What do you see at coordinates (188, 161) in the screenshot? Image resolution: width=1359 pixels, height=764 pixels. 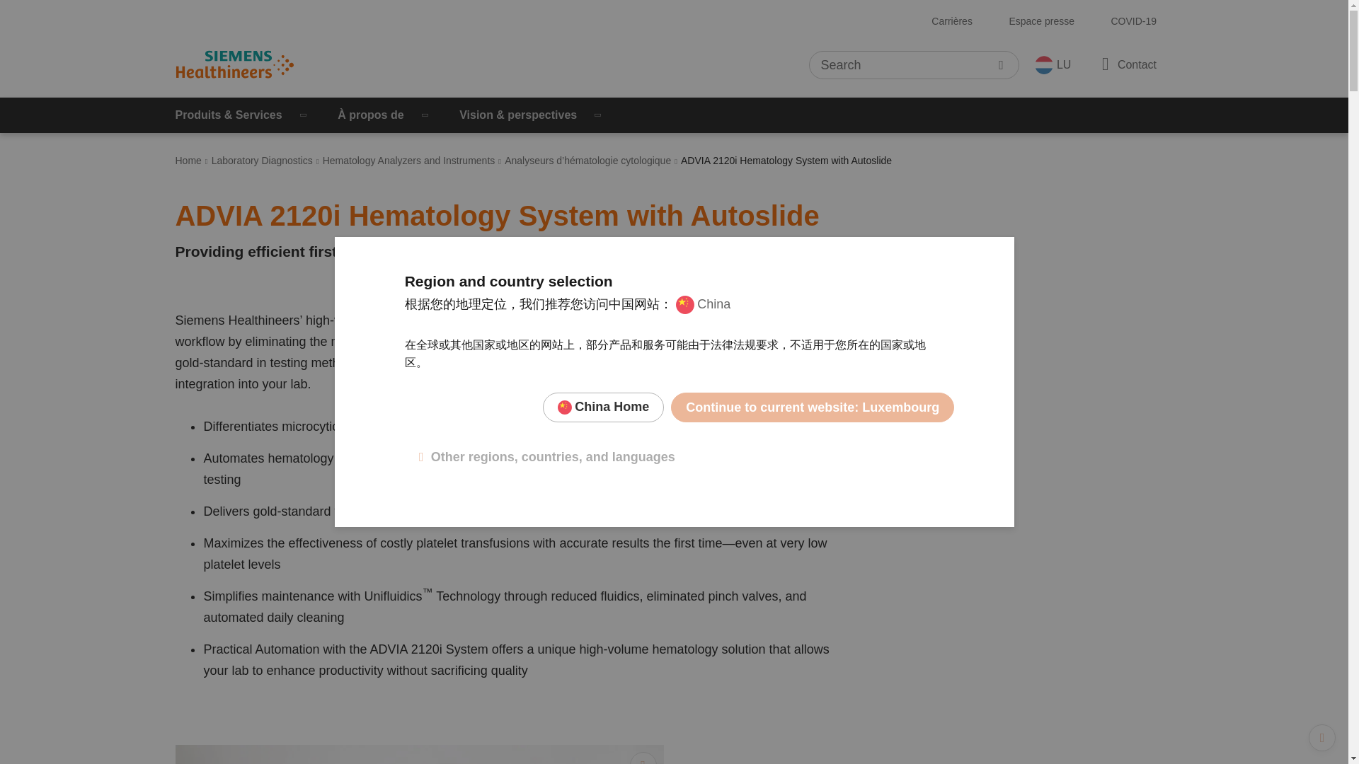 I see `Home` at bounding box center [188, 161].